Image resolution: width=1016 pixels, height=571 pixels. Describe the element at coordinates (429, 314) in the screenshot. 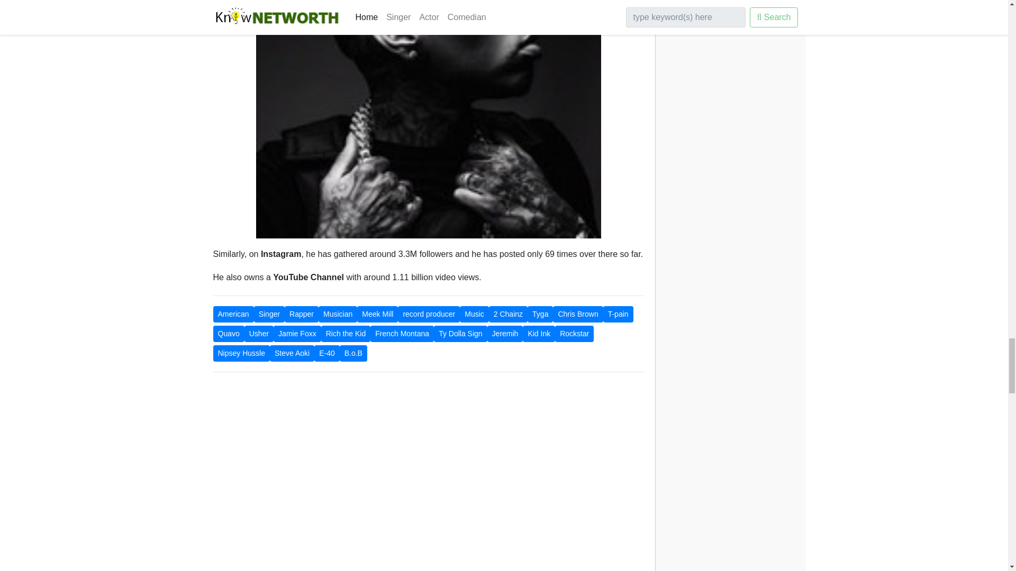

I see `record producer` at that location.